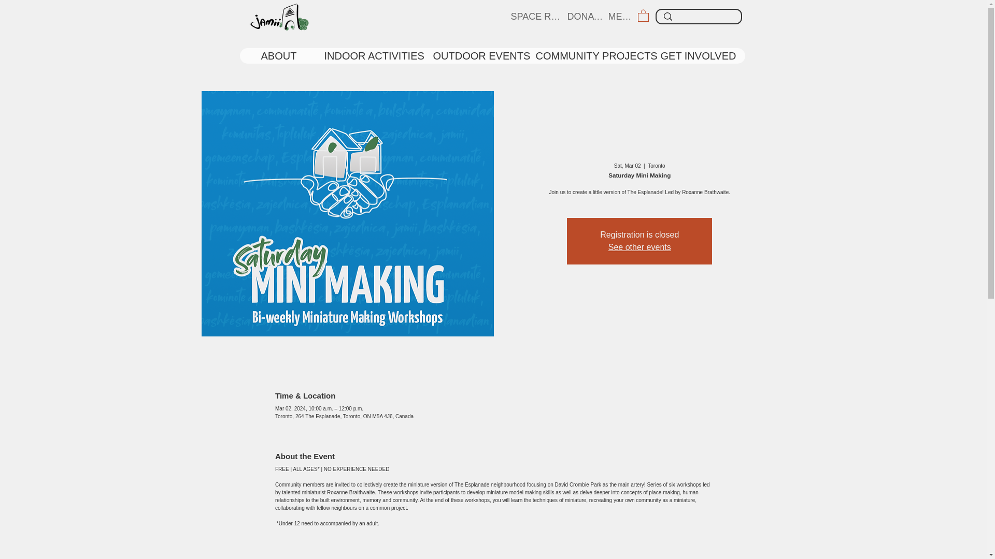 The height and width of the screenshot is (559, 995). Describe the element at coordinates (538, 17) in the screenshot. I see `SPACE RENTAL` at that location.